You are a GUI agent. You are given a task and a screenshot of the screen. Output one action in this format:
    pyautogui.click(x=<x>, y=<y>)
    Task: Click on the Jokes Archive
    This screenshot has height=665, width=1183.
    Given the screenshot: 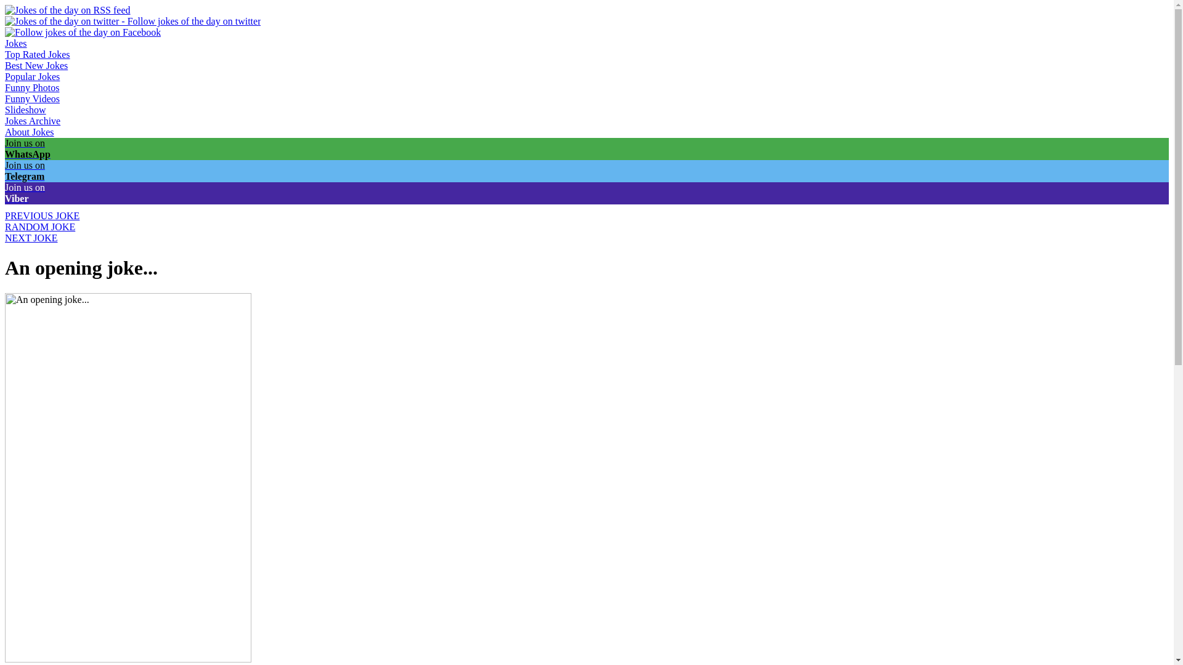 What is the action you would take?
    pyautogui.click(x=32, y=121)
    